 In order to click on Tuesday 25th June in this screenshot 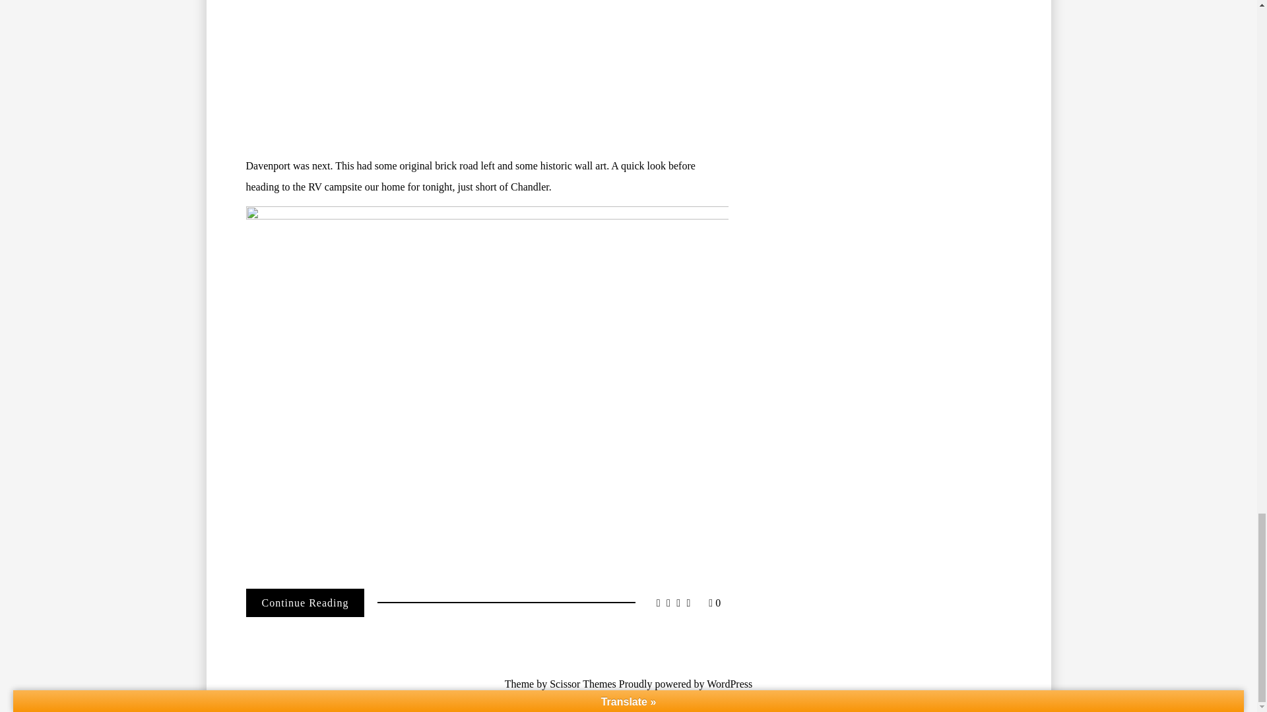, I will do `click(305, 603)`.